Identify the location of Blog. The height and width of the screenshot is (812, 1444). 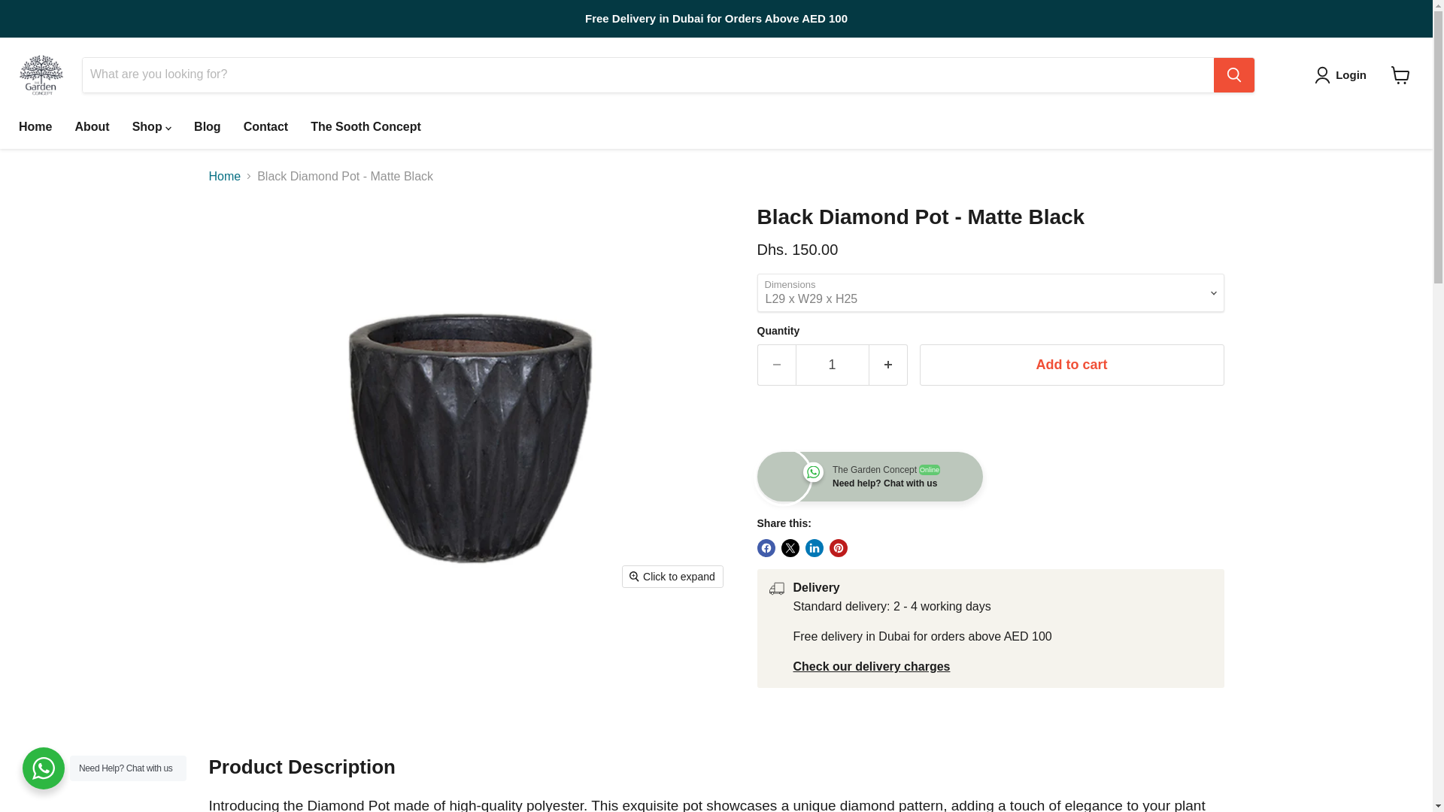
(208, 126).